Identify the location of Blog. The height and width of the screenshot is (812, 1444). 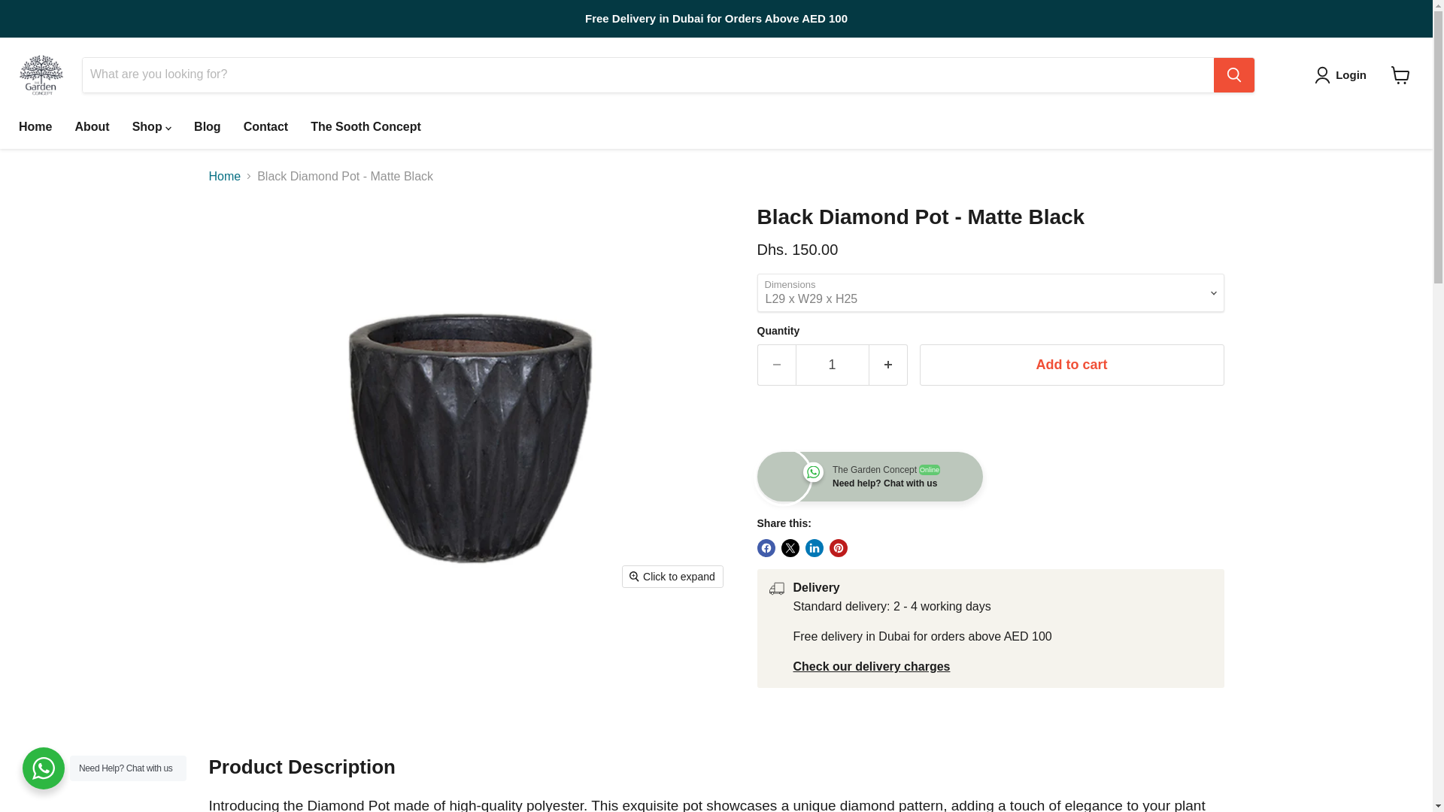
(208, 126).